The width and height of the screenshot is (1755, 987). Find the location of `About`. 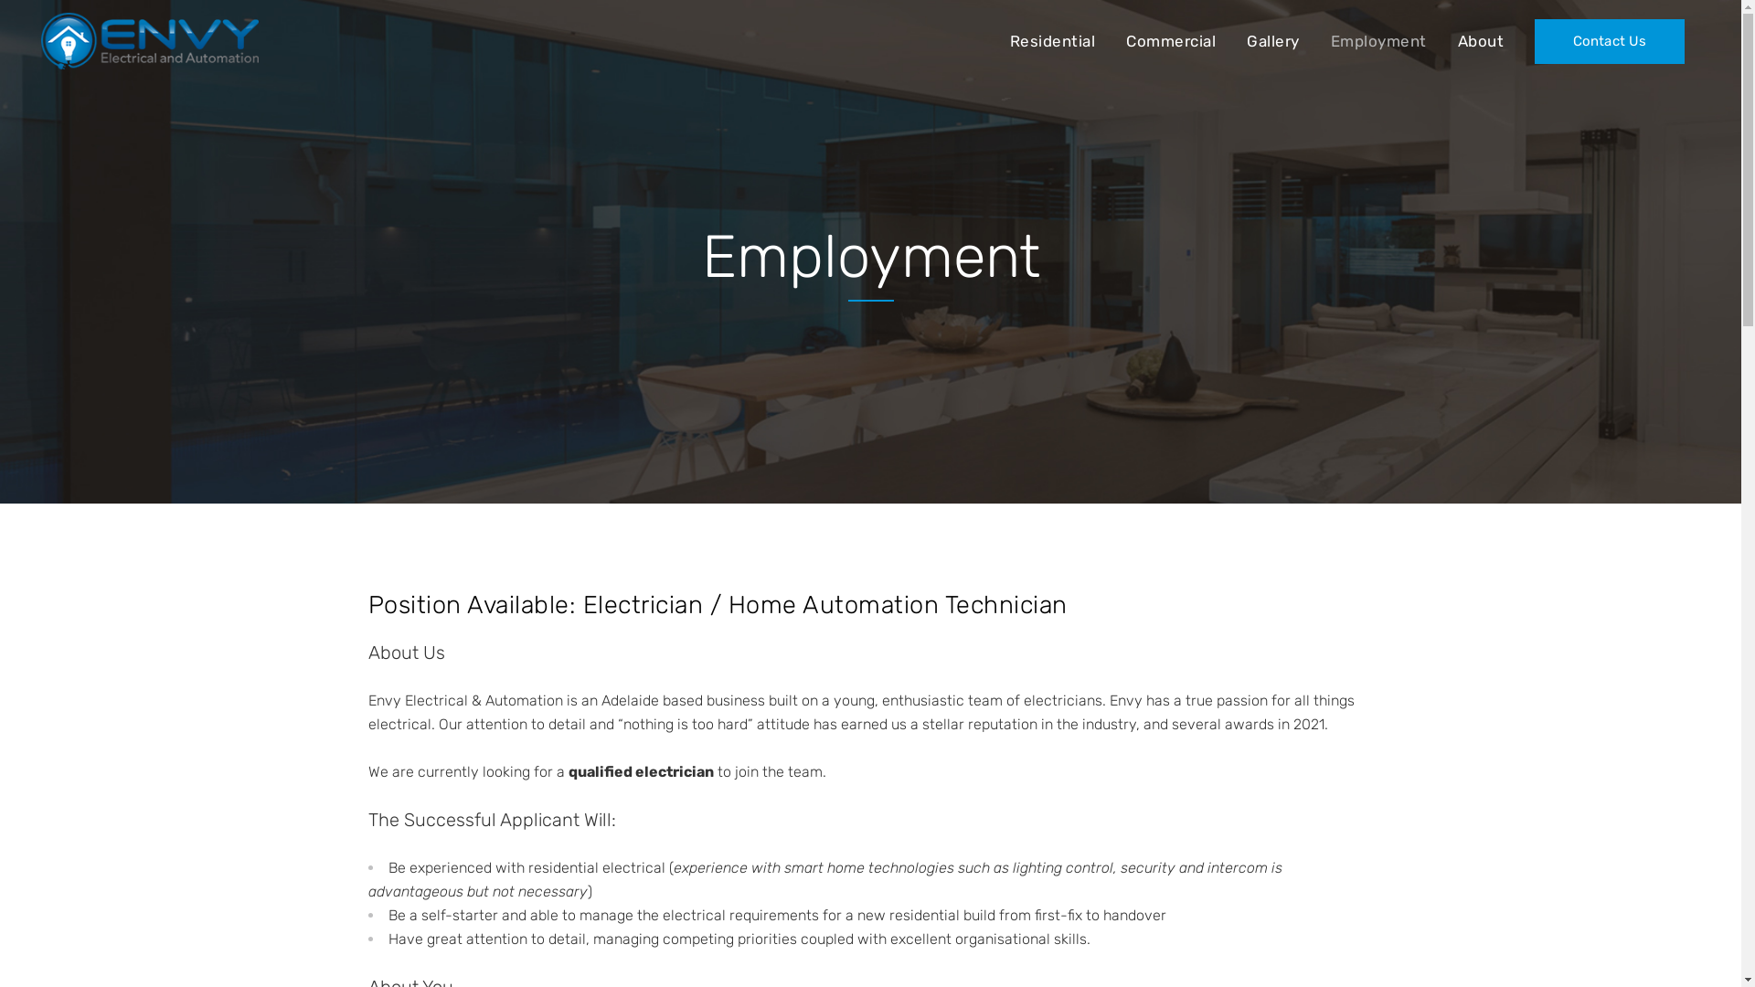

About is located at coordinates (1481, 41).